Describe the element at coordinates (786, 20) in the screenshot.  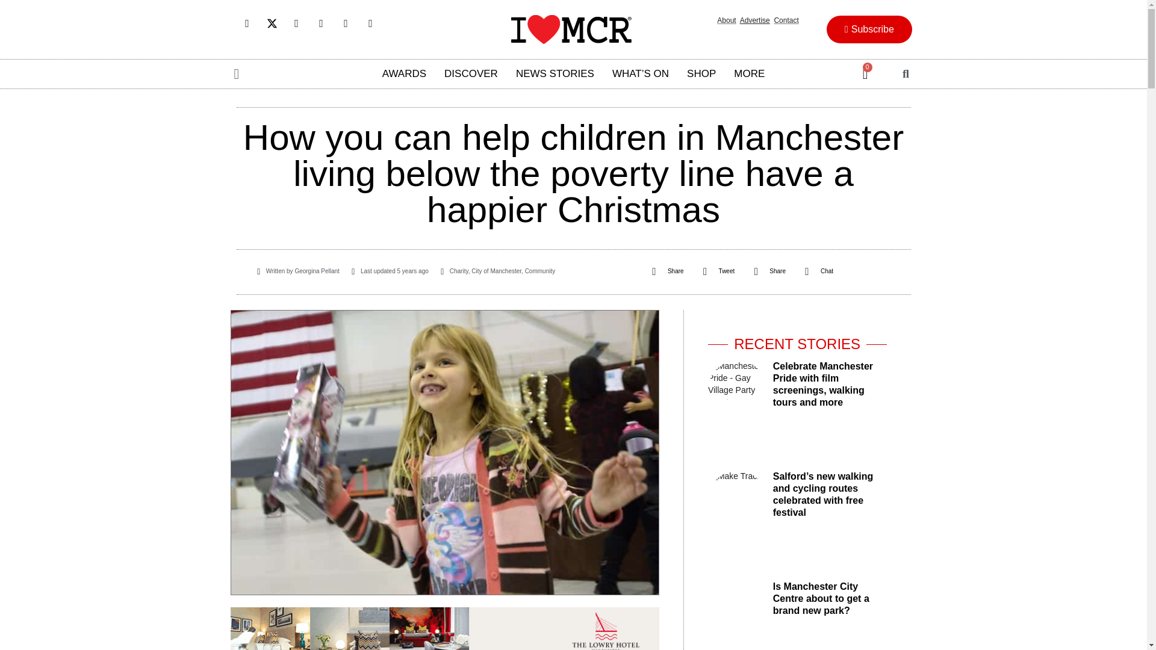
I see `Contact` at that location.